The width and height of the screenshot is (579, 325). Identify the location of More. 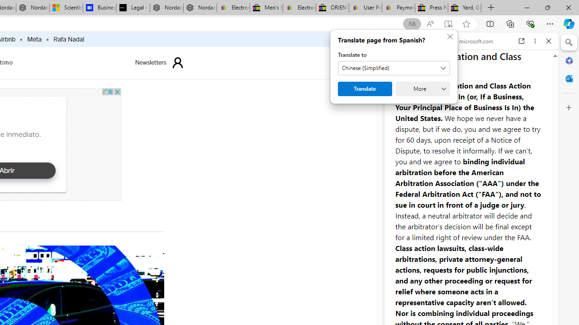
(386, 88).